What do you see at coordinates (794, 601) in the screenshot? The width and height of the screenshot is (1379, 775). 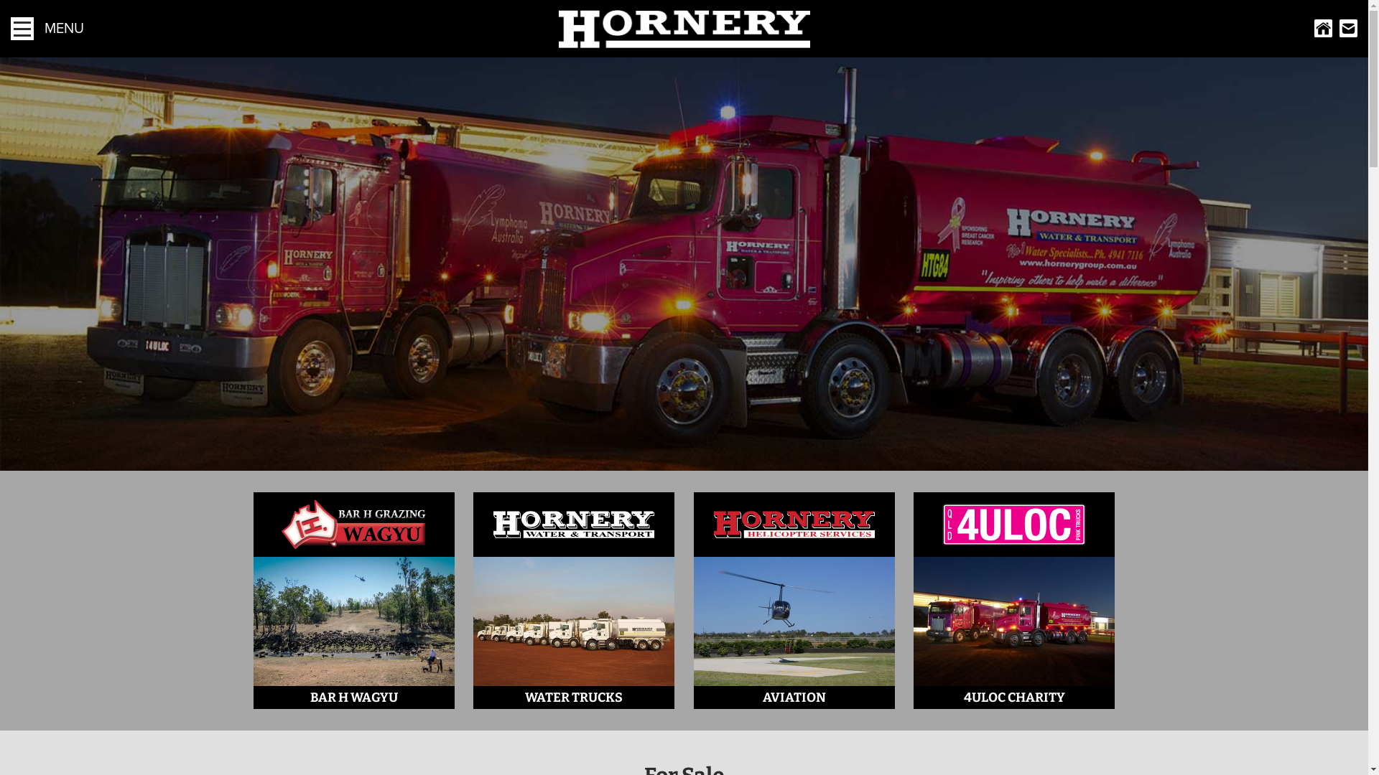 I see `AVIATION` at bounding box center [794, 601].